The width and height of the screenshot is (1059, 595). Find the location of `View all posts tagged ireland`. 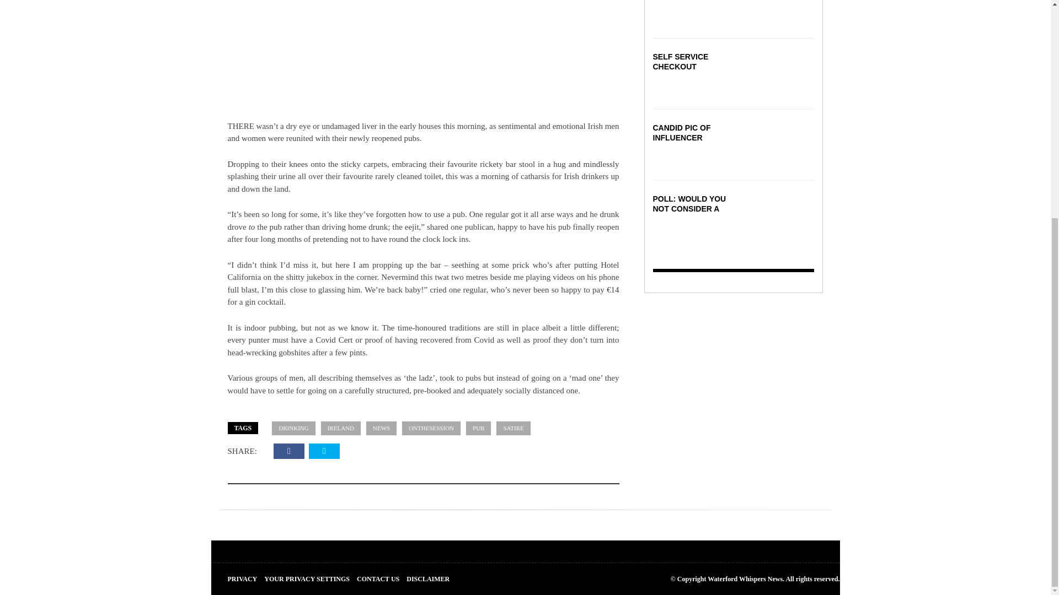

View all posts tagged ireland is located at coordinates (341, 428).